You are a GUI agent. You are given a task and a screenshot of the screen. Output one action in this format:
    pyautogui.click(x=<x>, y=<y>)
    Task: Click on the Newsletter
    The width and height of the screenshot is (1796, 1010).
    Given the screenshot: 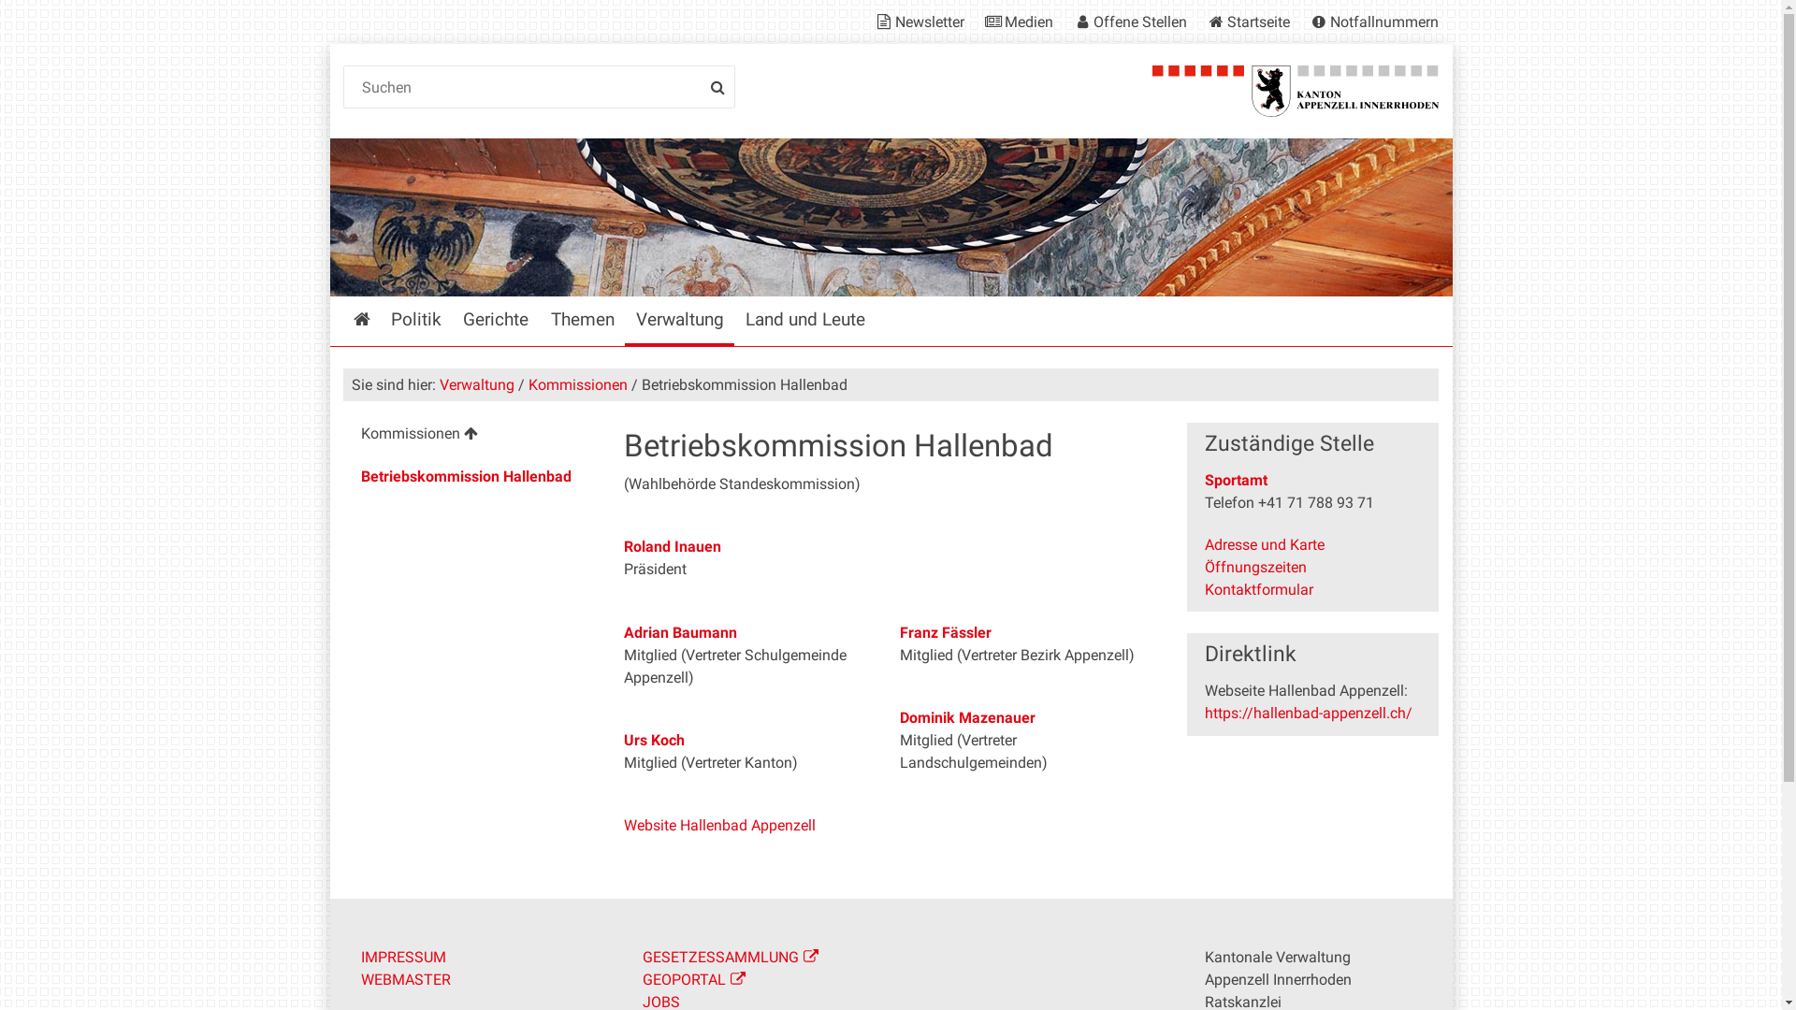 What is the action you would take?
    pyautogui.click(x=923, y=22)
    